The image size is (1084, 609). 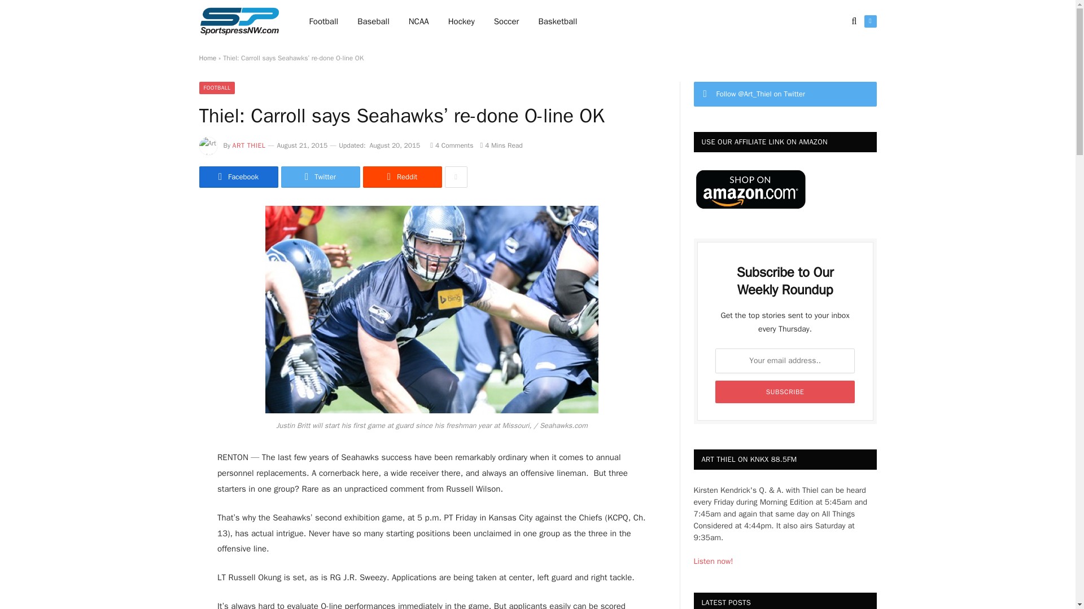 What do you see at coordinates (373, 21) in the screenshot?
I see `Baseball` at bounding box center [373, 21].